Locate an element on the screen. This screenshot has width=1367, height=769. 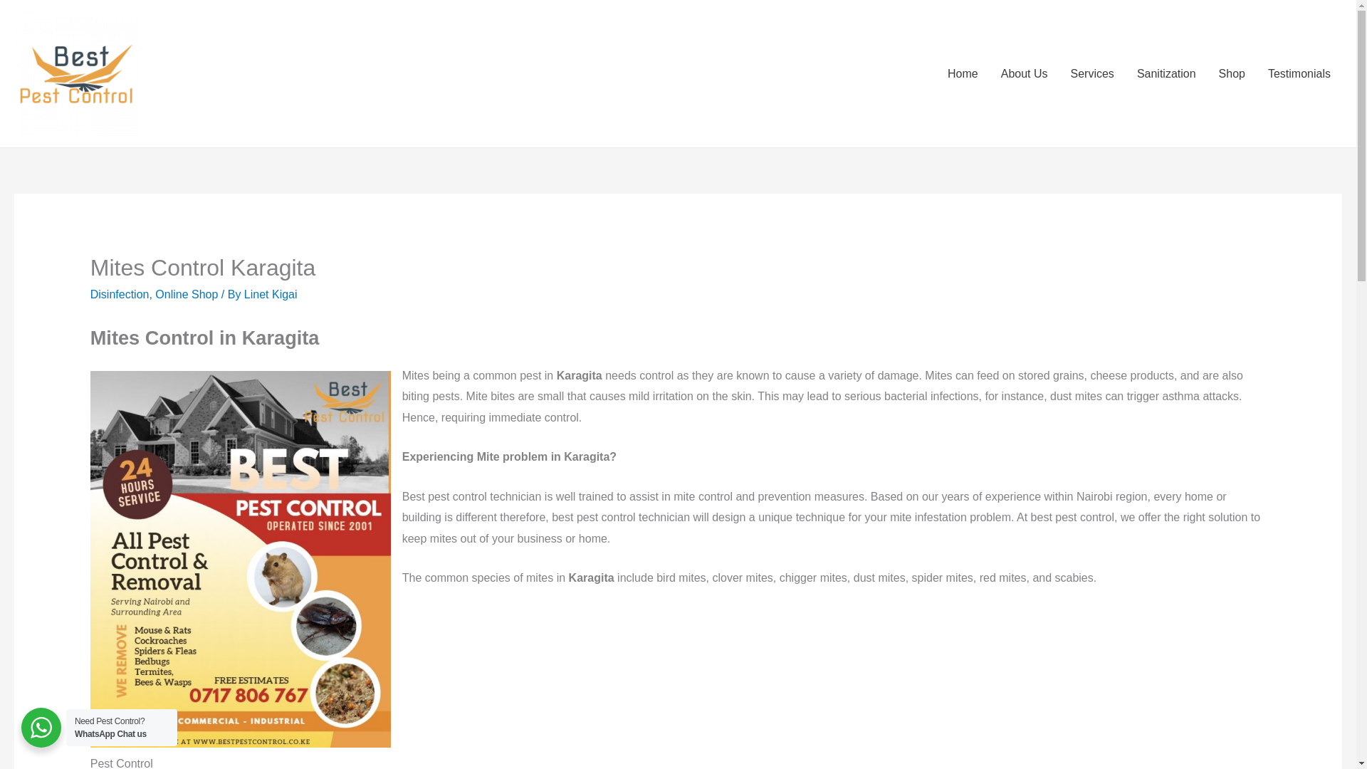
Disinfection is located at coordinates (120, 295).